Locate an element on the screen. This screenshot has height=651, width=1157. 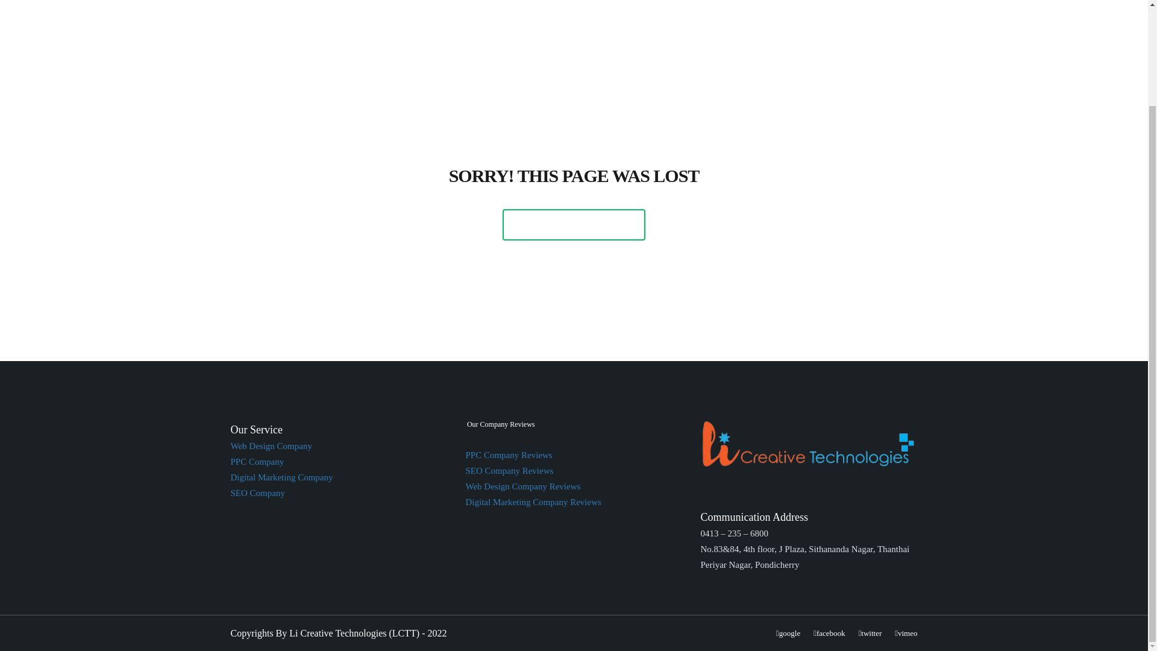
Digital Marketing Company Reviews is located at coordinates (533, 502).